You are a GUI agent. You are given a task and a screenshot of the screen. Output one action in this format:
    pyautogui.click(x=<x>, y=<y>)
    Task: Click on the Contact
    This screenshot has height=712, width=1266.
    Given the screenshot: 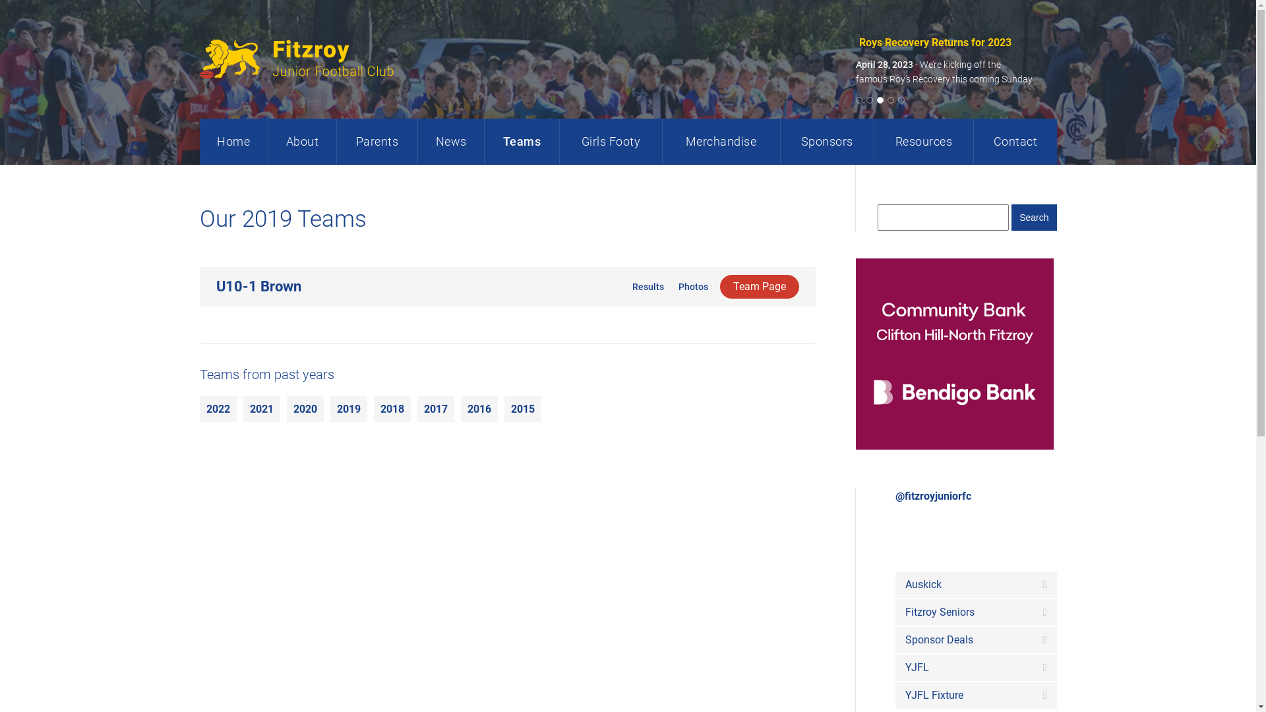 What is the action you would take?
    pyautogui.click(x=1015, y=142)
    